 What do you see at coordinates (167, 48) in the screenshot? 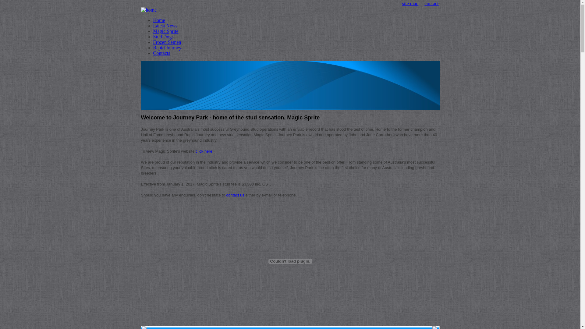
I see `Rapid Journey` at bounding box center [167, 48].